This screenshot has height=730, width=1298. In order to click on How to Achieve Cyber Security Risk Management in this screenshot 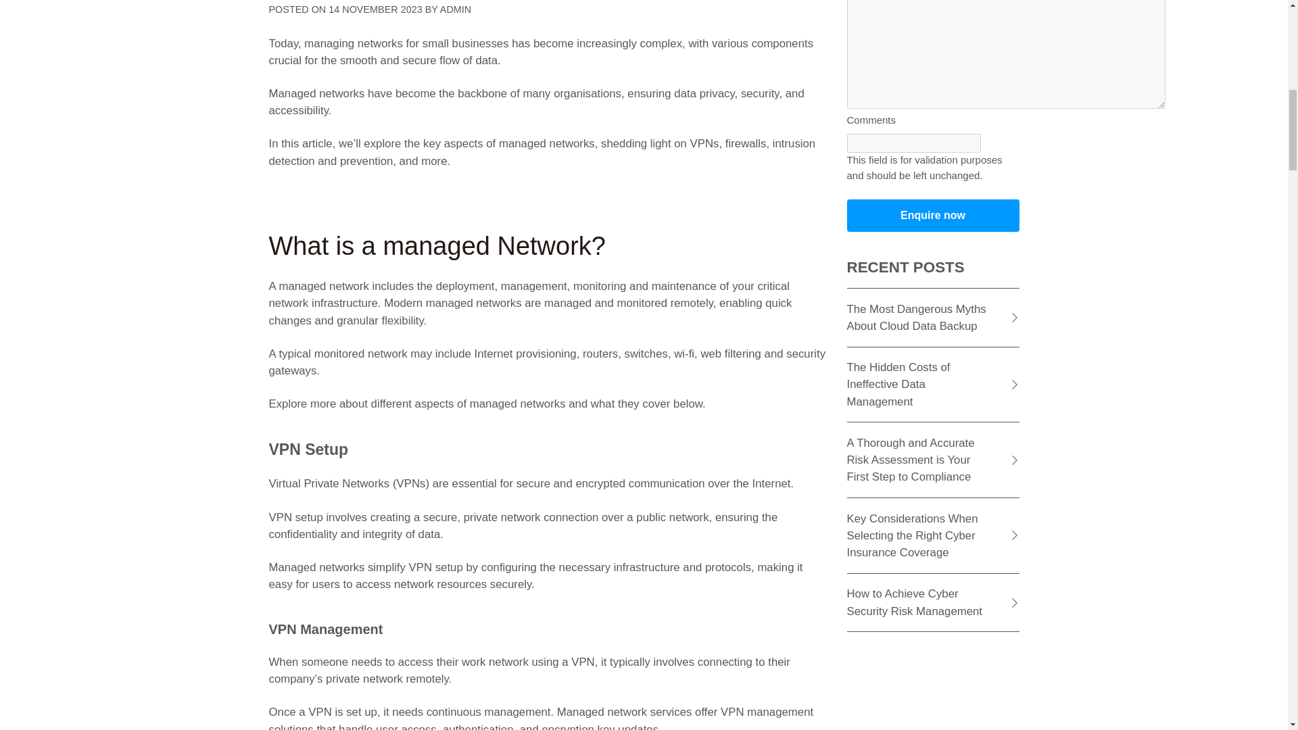, I will do `click(932, 603)`.